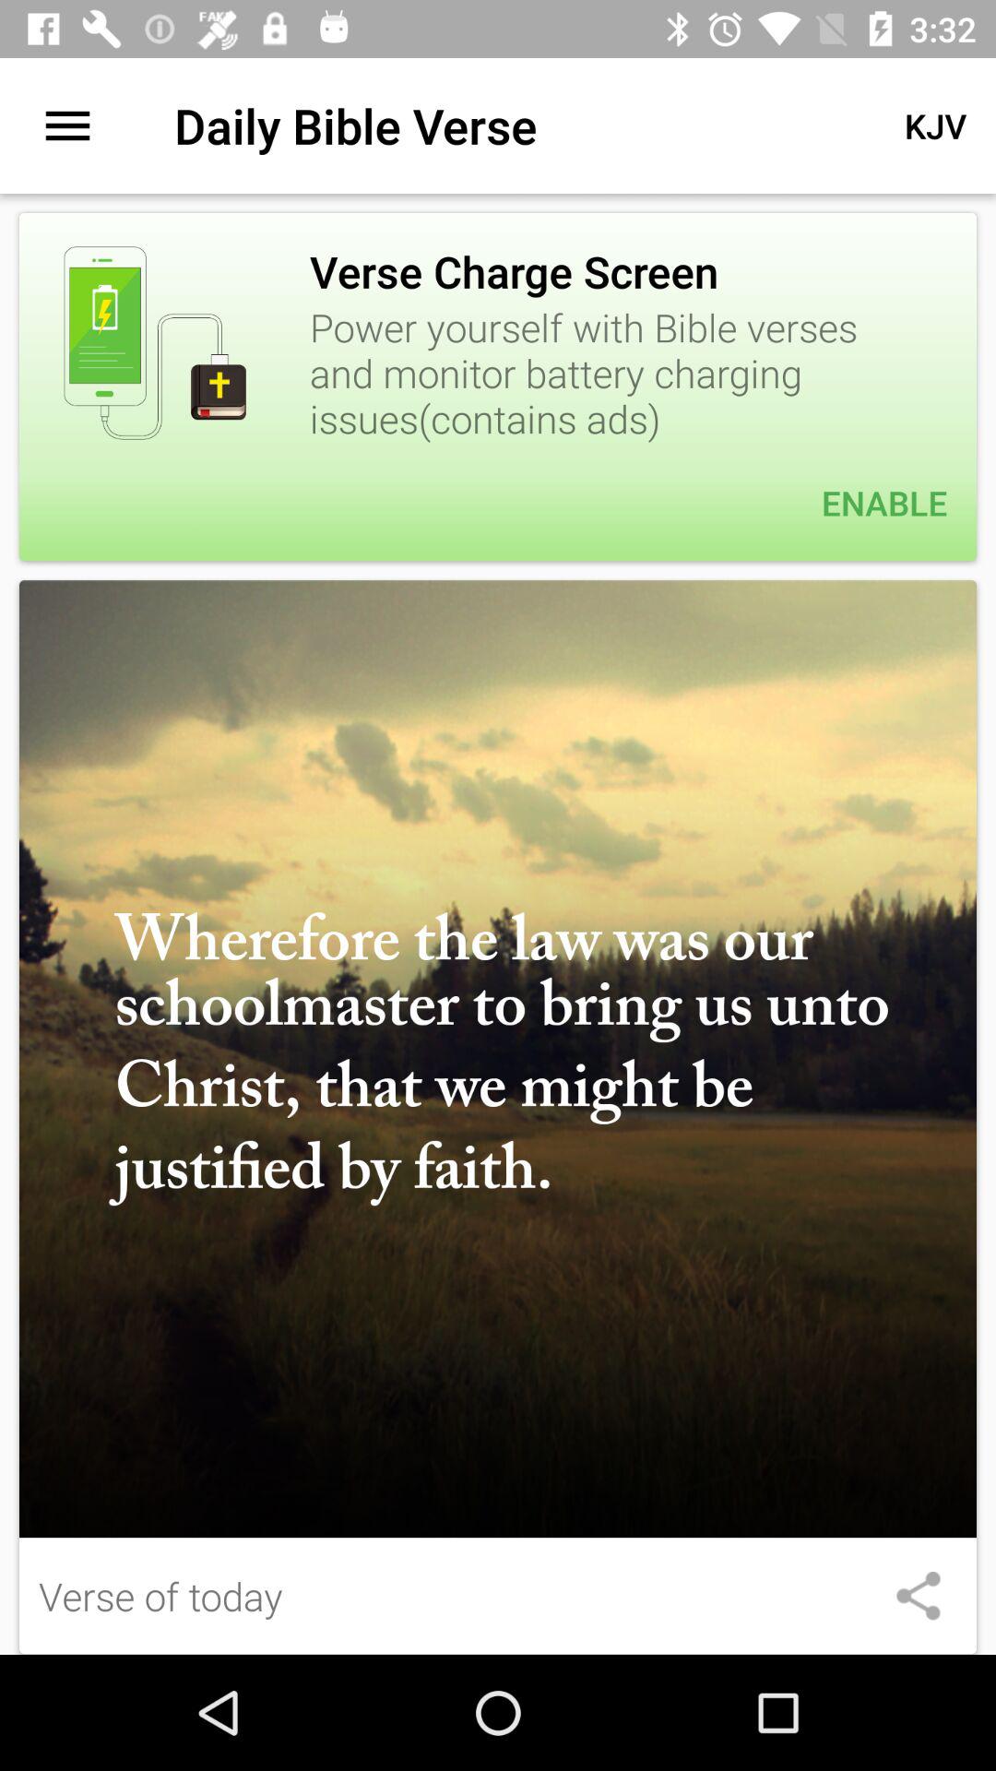 Image resolution: width=996 pixels, height=1771 pixels. I want to click on open the item to the left of daily bible verse item, so click(67, 125).